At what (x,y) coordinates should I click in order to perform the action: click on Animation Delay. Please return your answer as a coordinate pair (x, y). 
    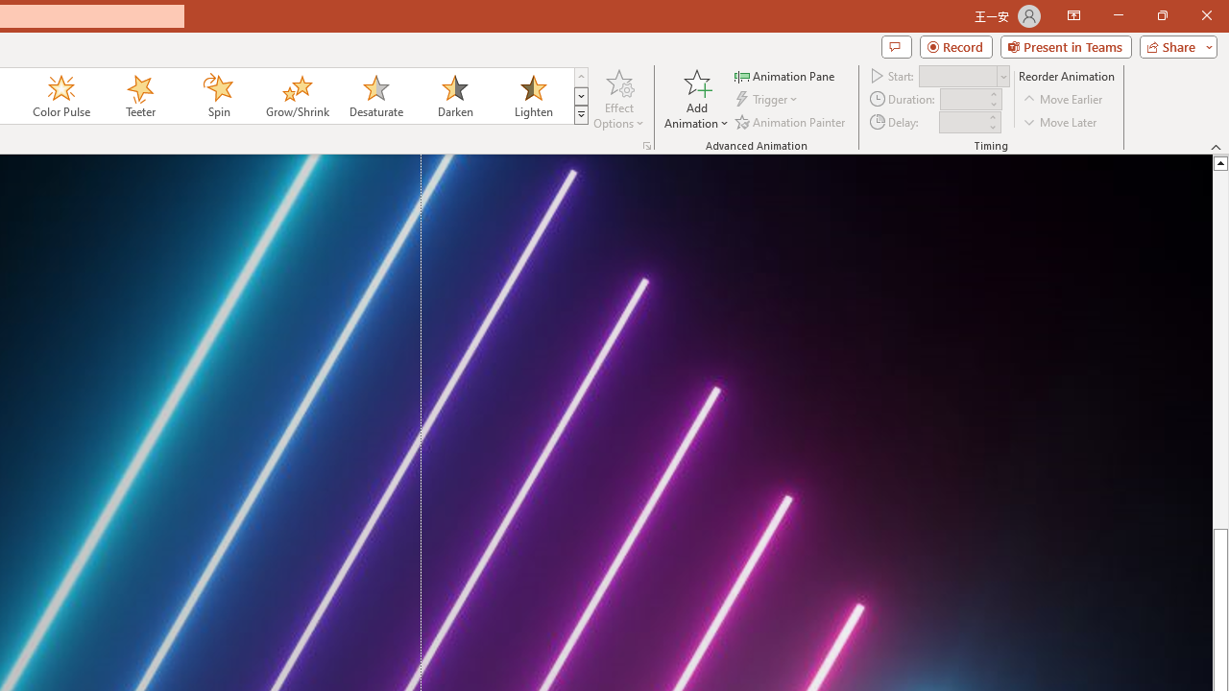
    Looking at the image, I should click on (962, 122).